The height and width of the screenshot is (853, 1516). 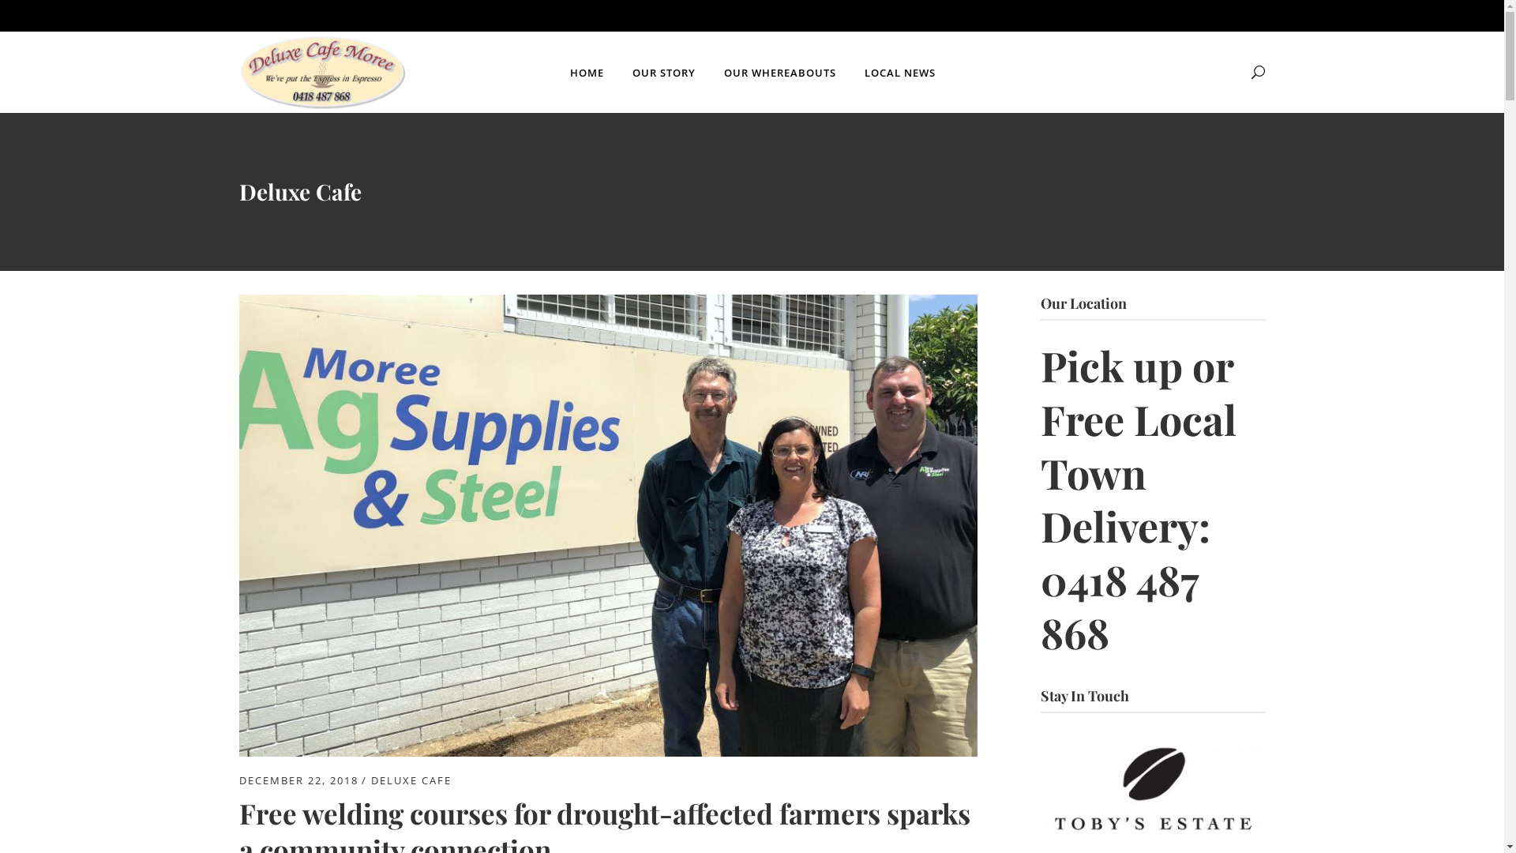 What do you see at coordinates (587, 73) in the screenshot?
I see `HOME` at bounding box center [587, 73].